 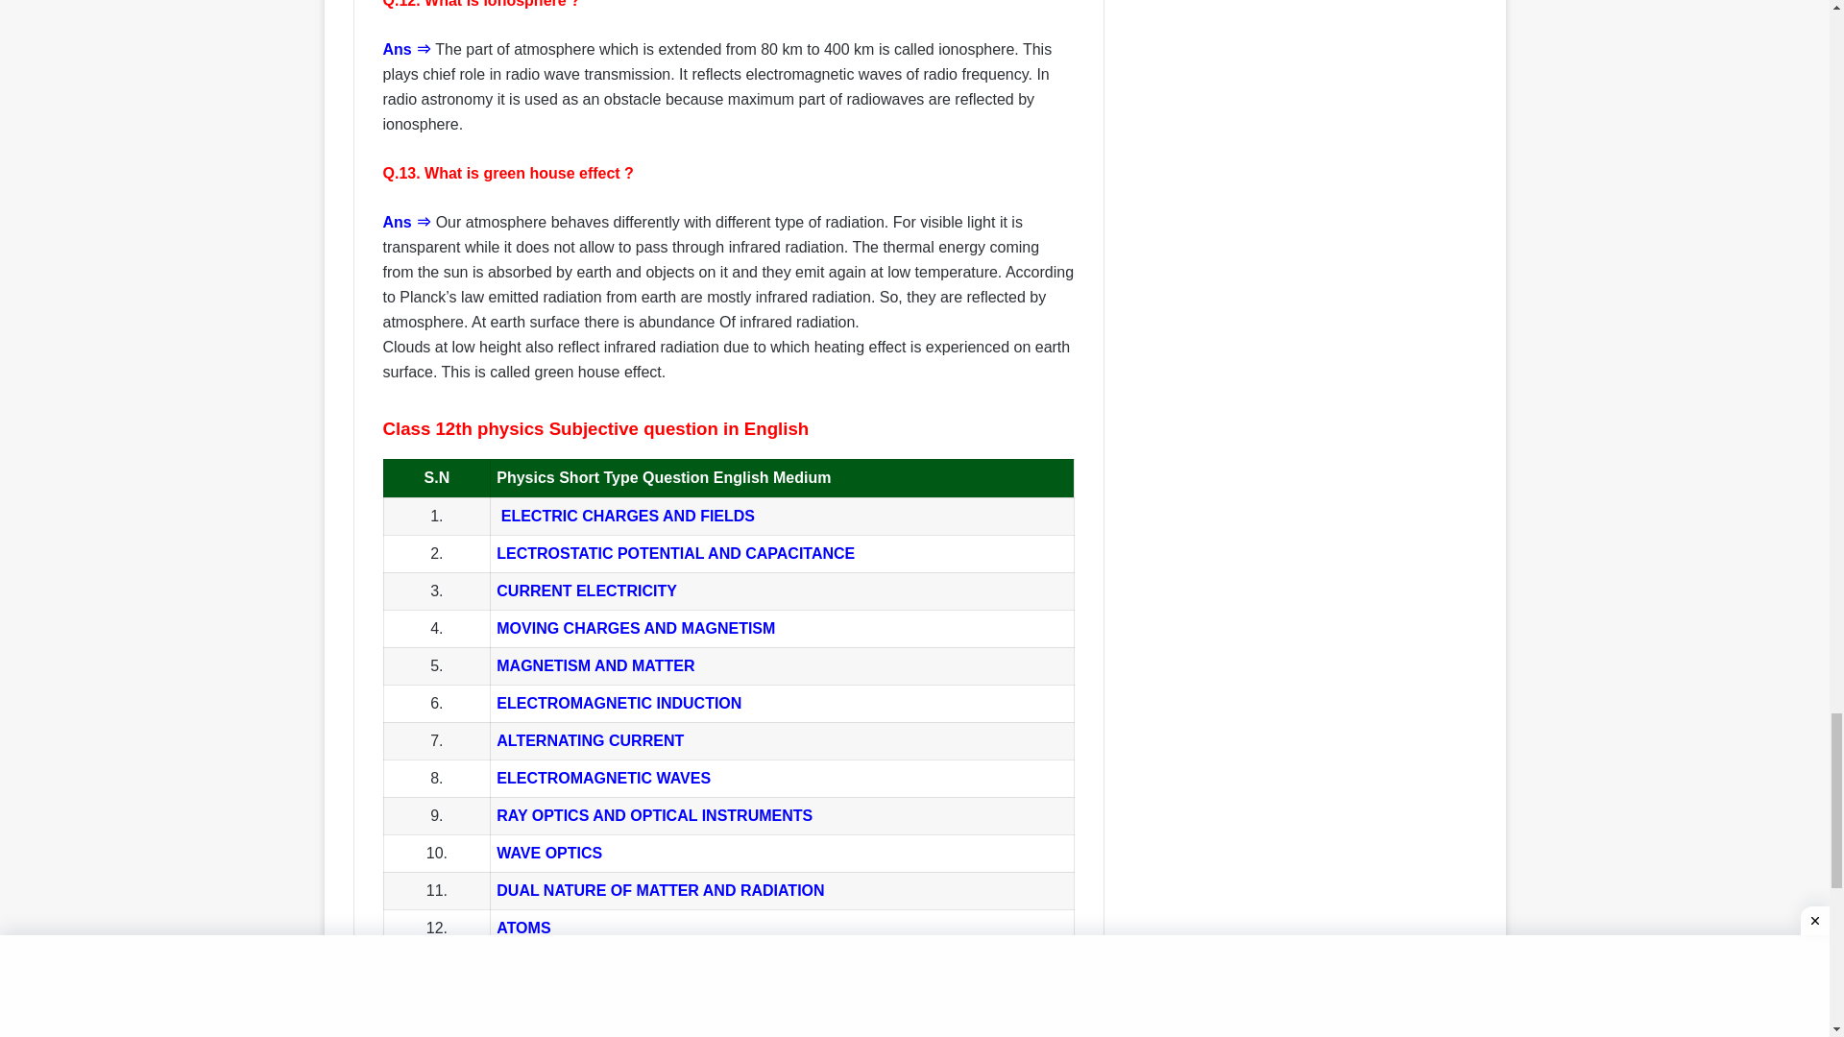 I want to click on RAY OPTICS AND OPTICAL INSTRUMENTS, so click(x=654, y=815).